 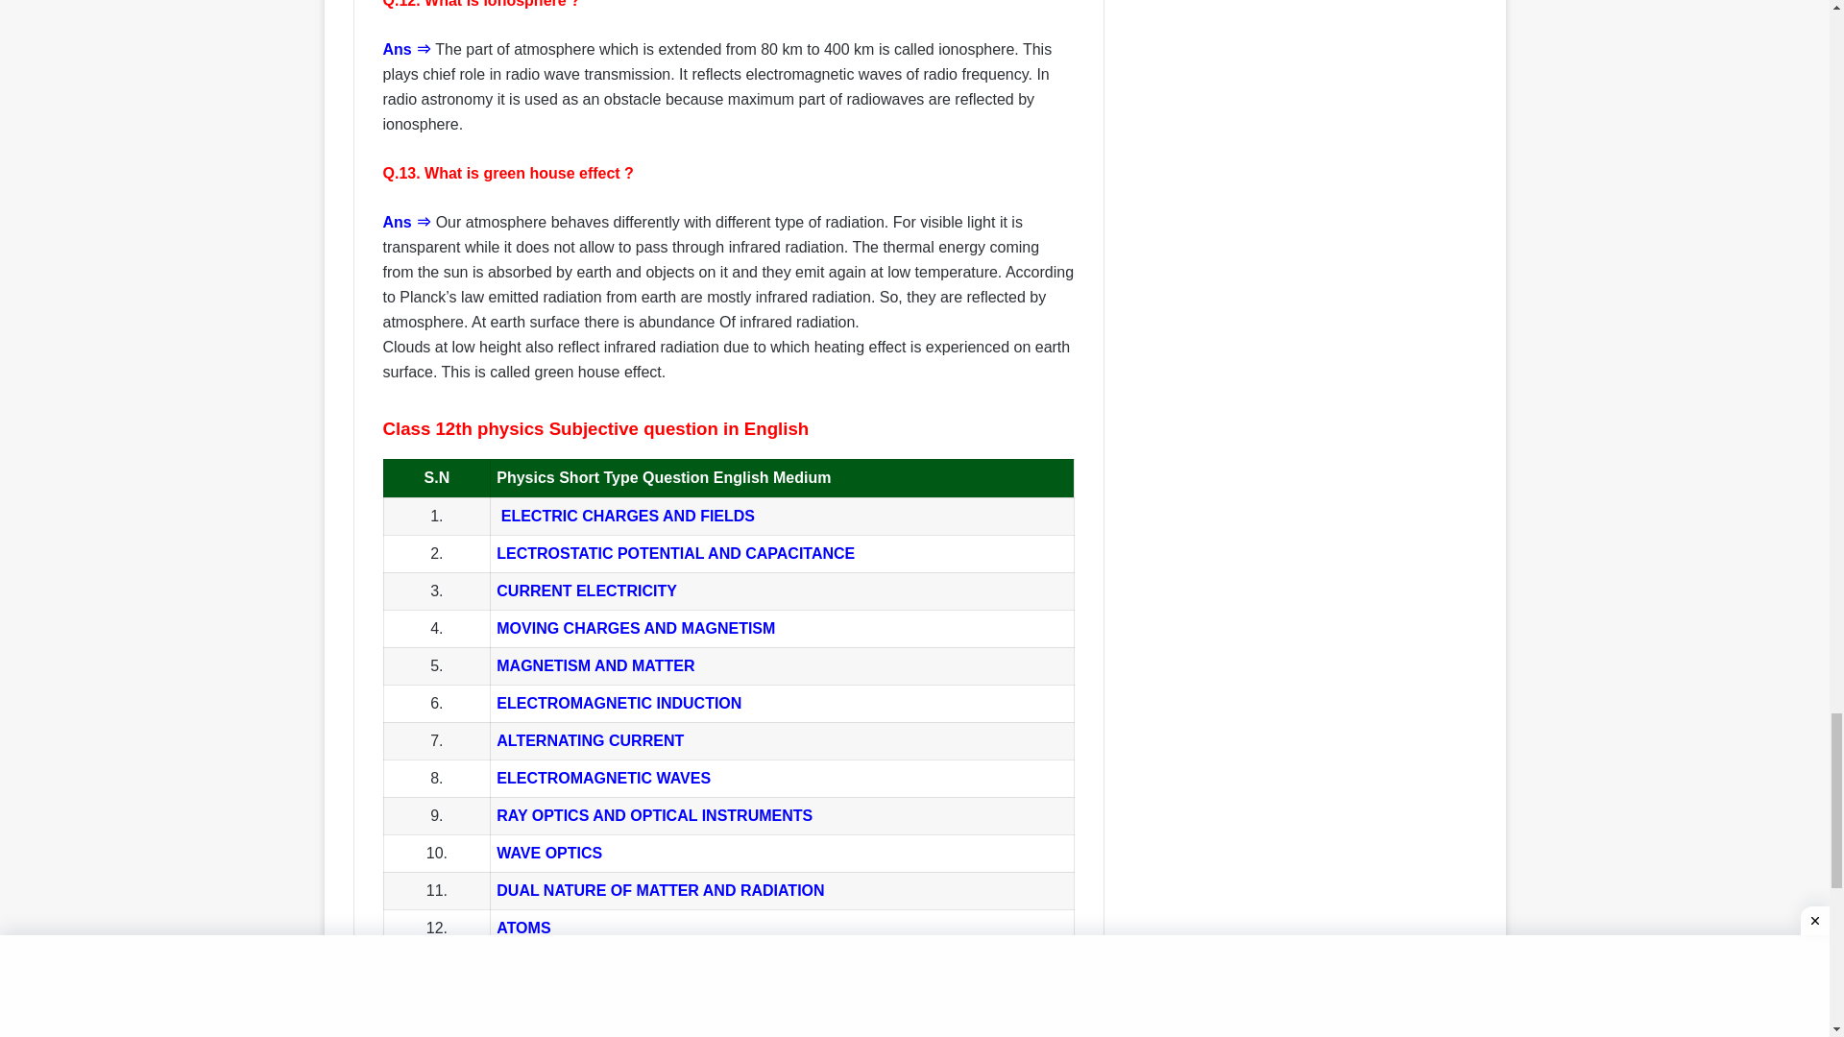 I want to click on RAY OPTICS AND OPTICAL INSTRUMENTS, so click(x=654, y=815).